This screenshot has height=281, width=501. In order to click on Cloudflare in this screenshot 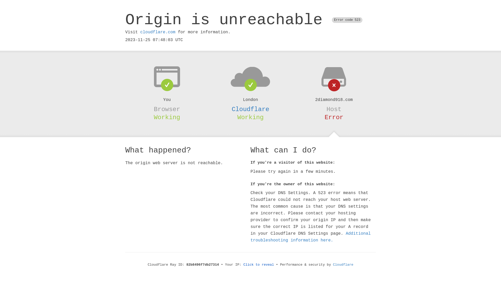, I will do `click(343, 265)`.